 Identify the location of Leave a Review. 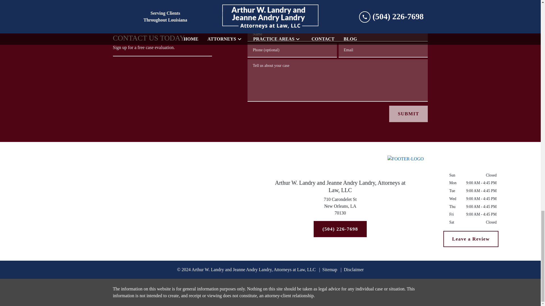
(340, 207).